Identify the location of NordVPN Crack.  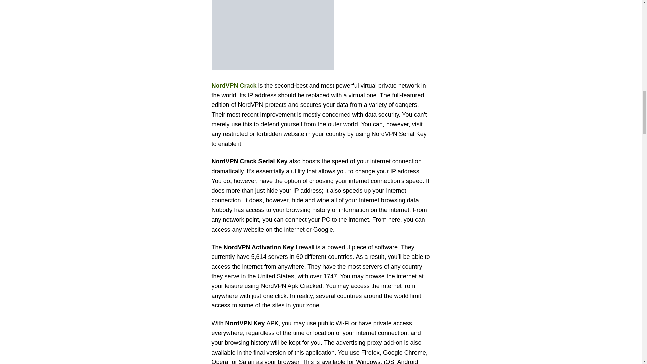
(234, 86).